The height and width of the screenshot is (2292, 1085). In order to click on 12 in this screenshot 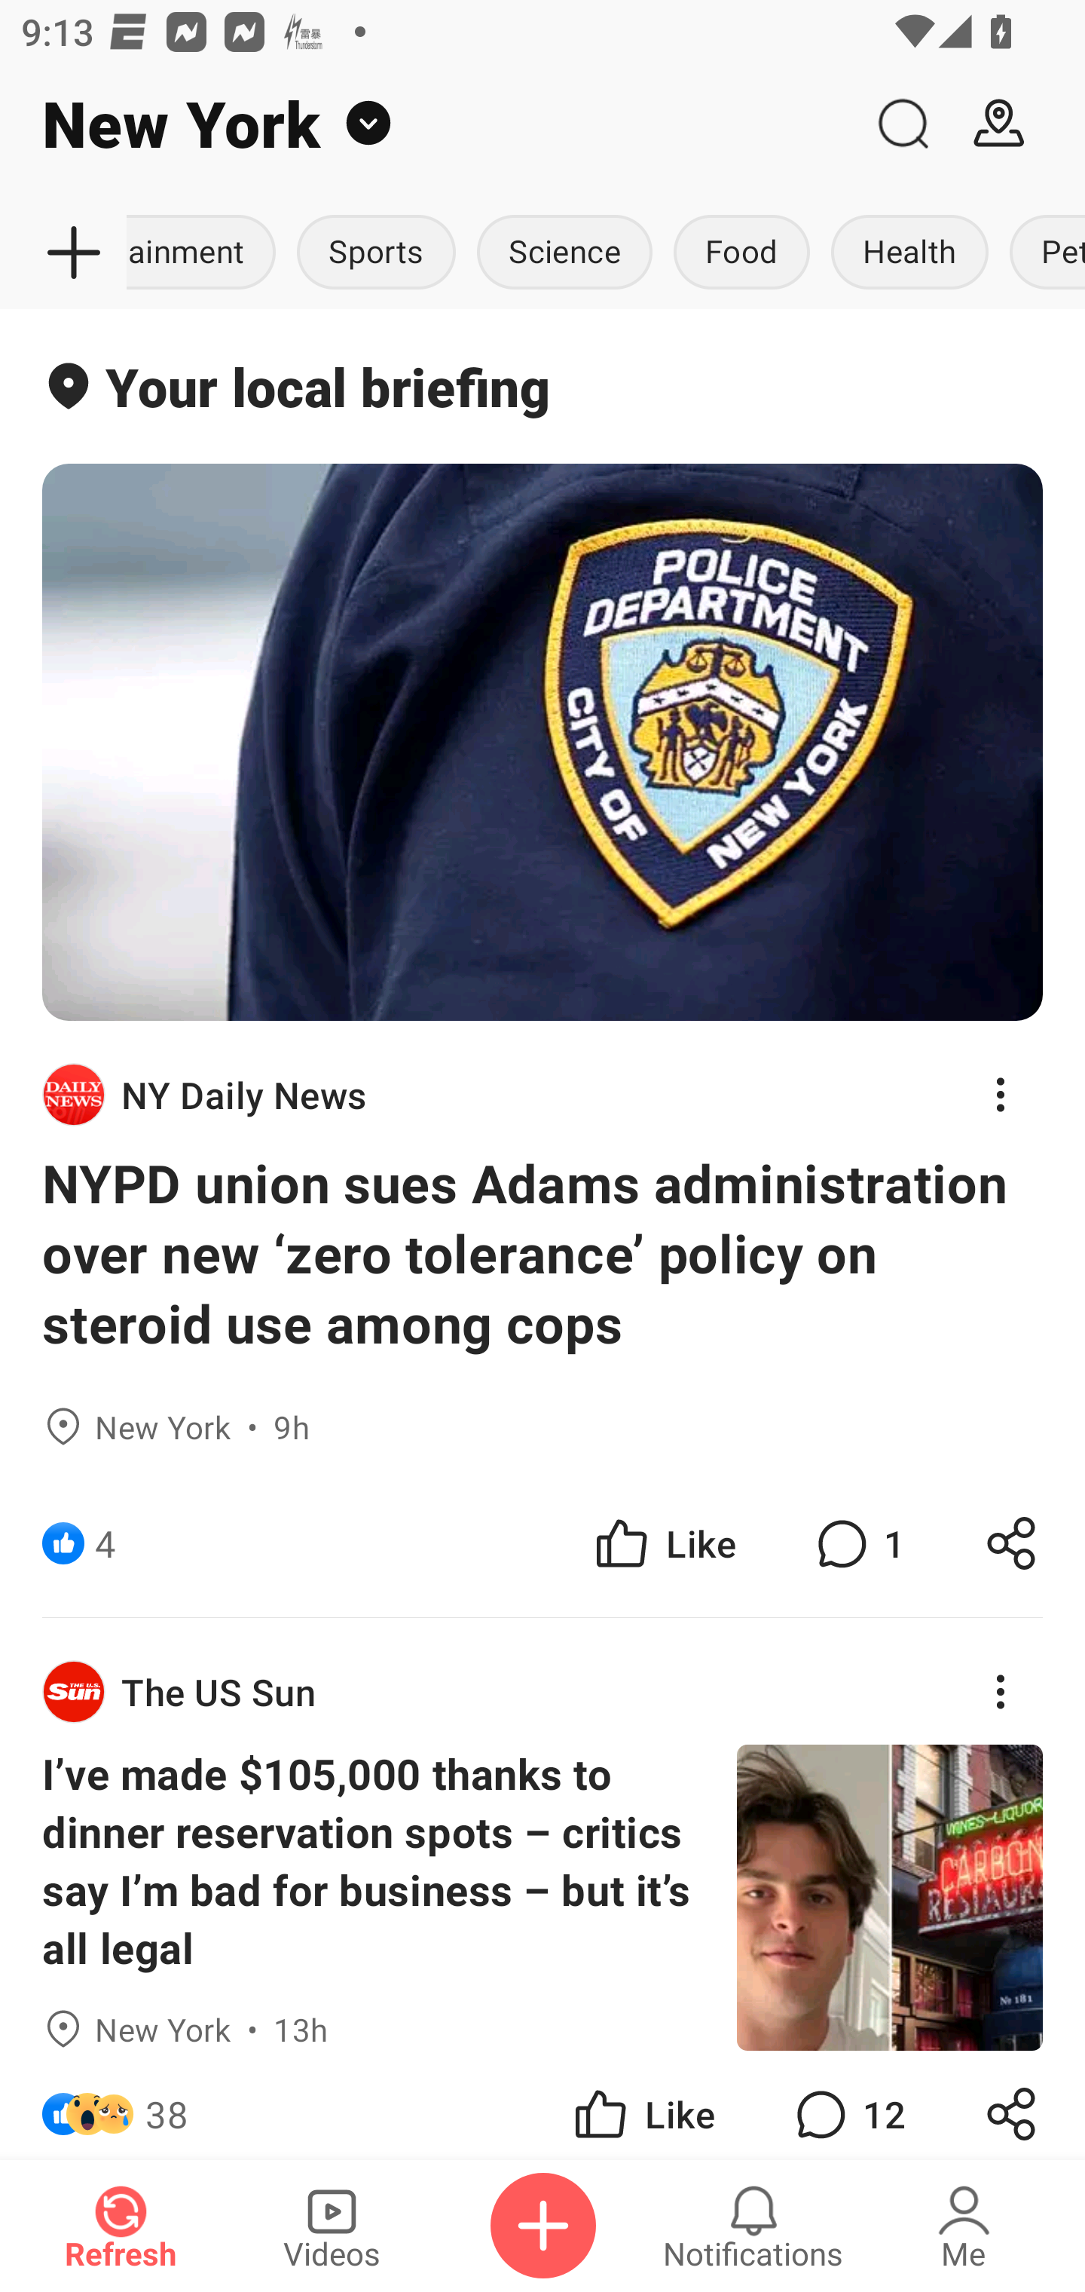, I will do `click(847, 2105)`.